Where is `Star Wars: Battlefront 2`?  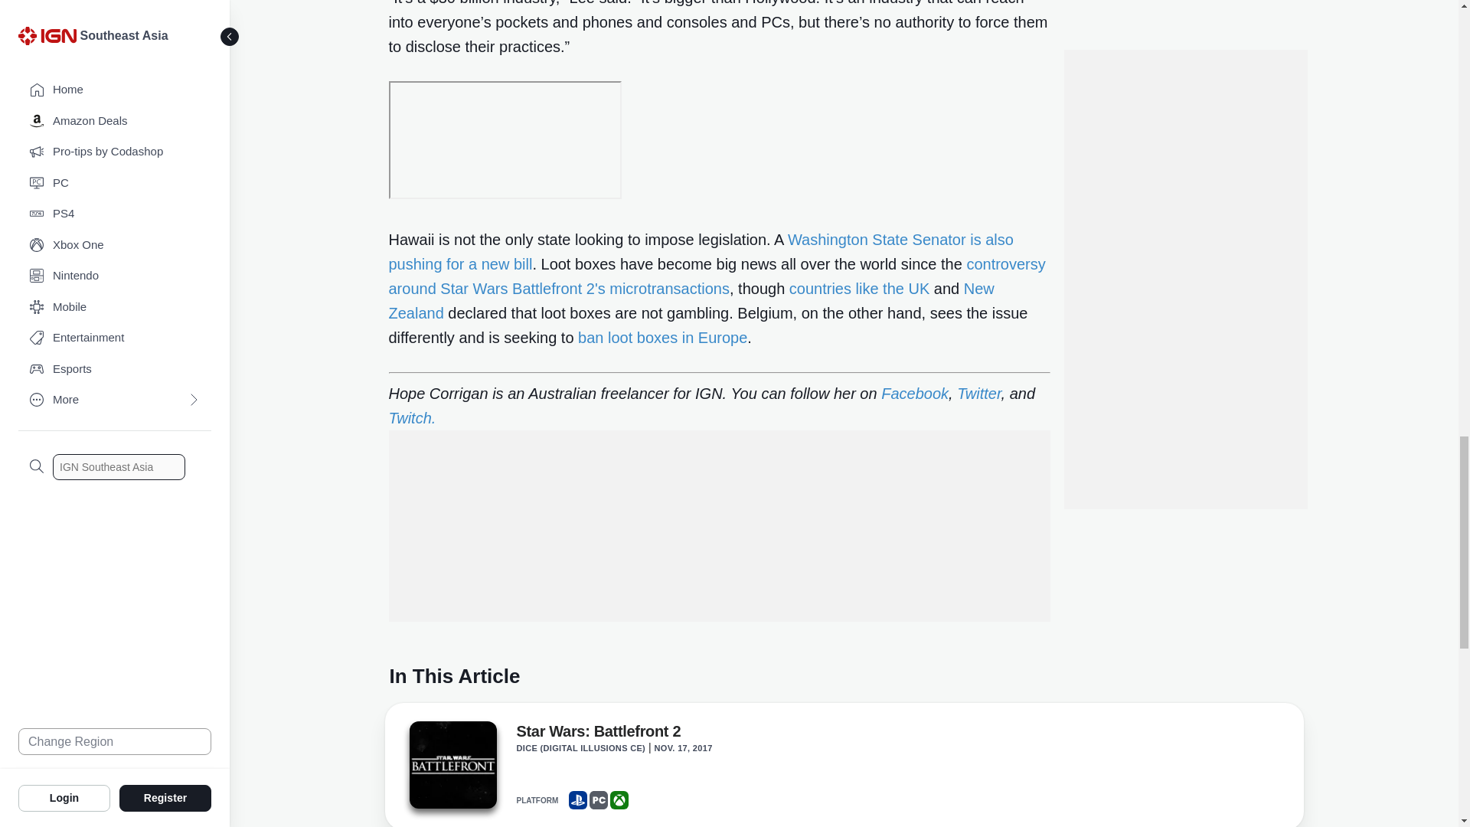
Star Wars: Battlefront 2 is located at coordinates (452, 764).